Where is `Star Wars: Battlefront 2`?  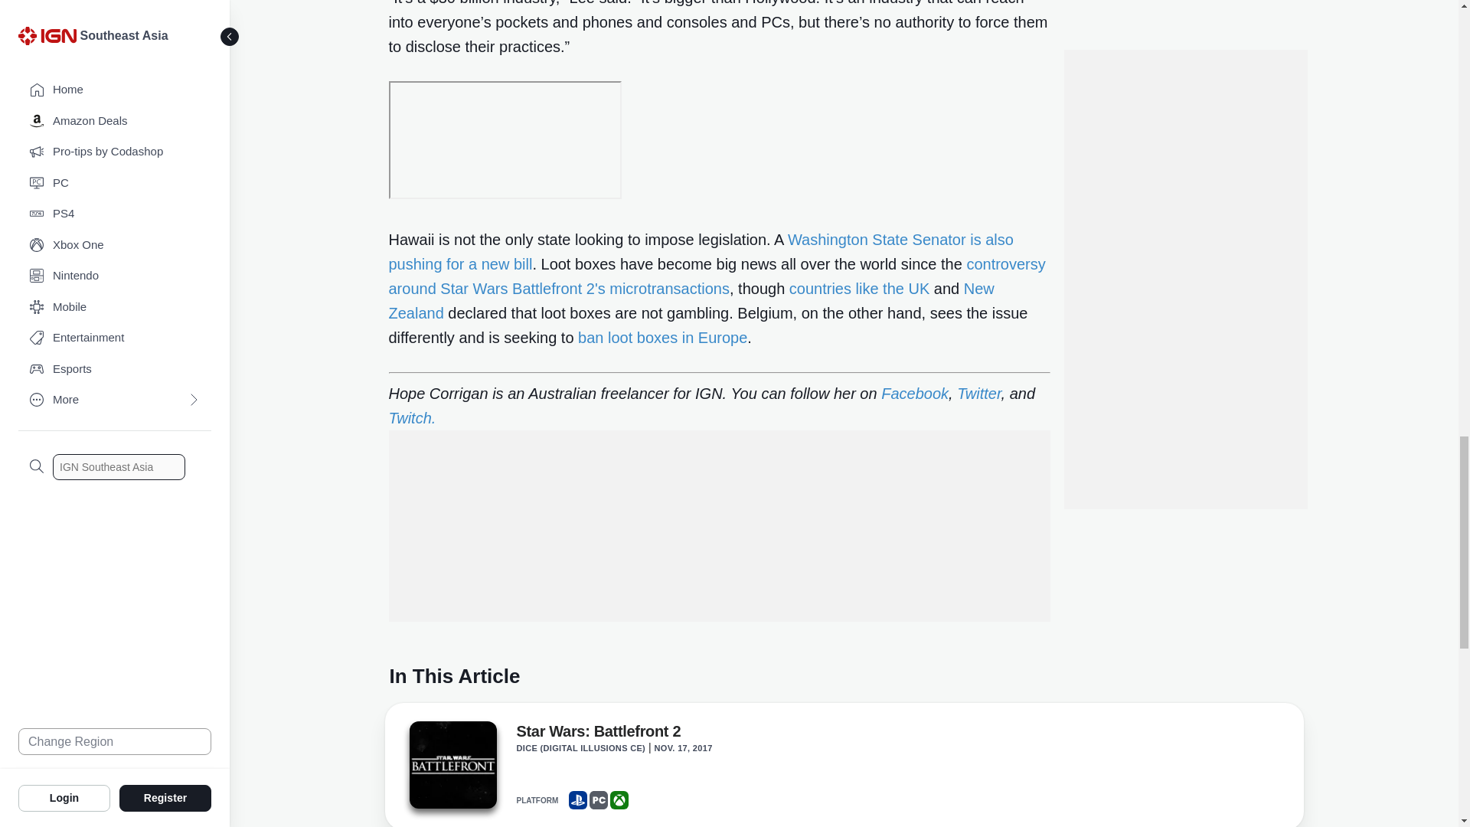
Star Wars: Battlefront 2 is located at coordinates (452, 764).